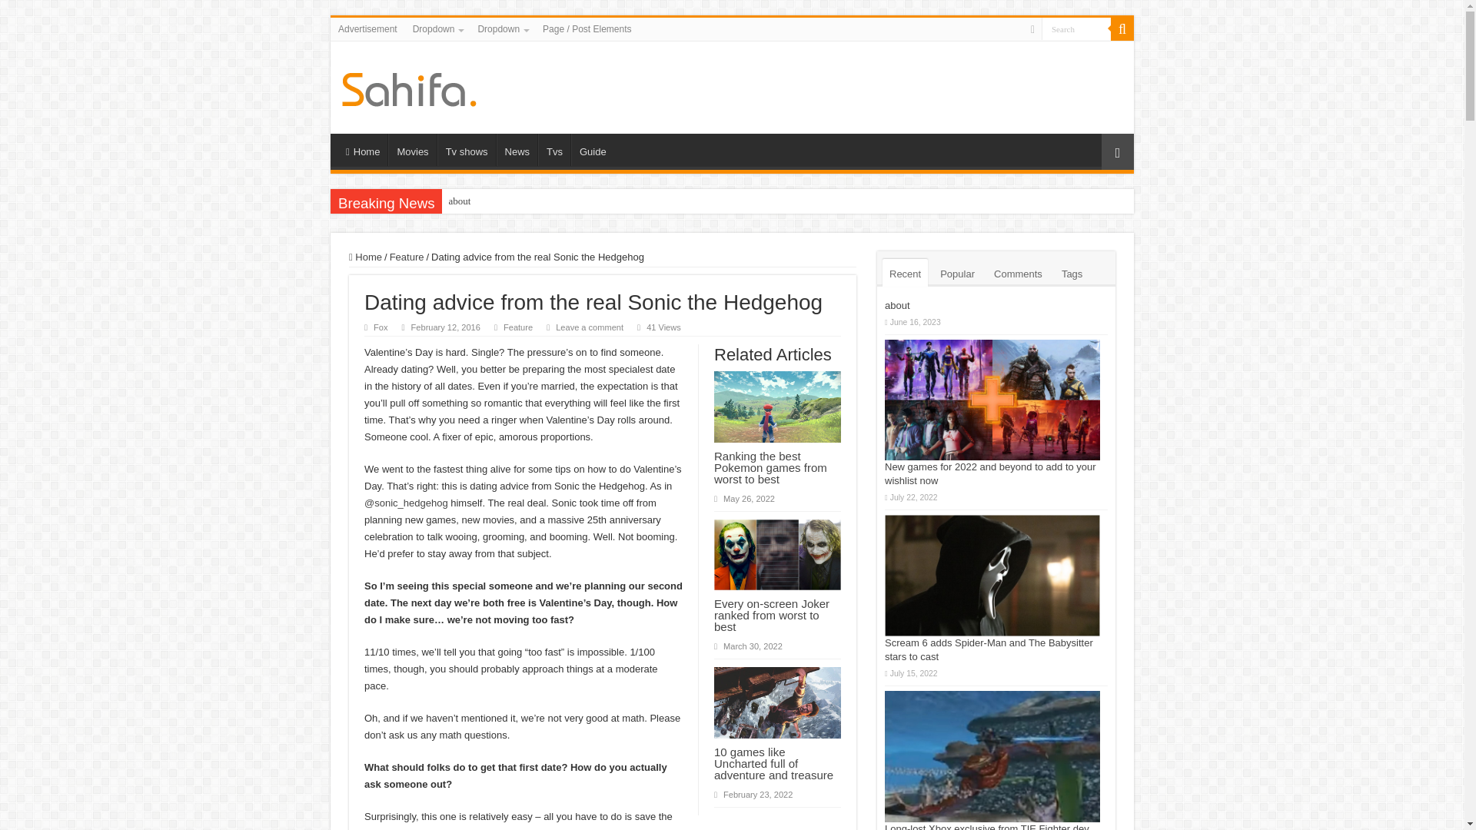  What do you see at coordinates (459, 201) in the screenshot?
I see `about` at bounding box center [459, 201].